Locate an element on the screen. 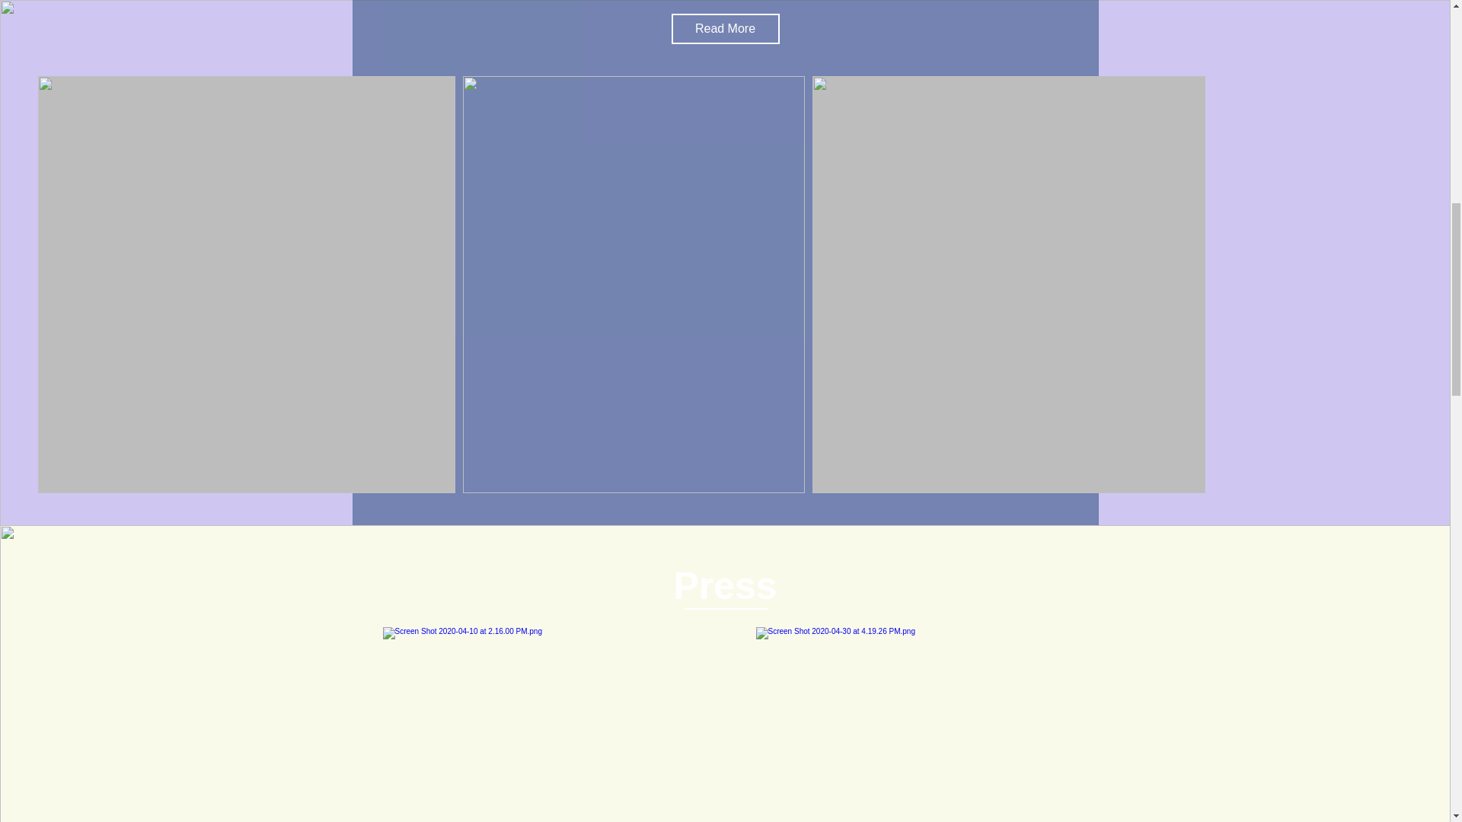  Read More is located at coordinates (725, 29).